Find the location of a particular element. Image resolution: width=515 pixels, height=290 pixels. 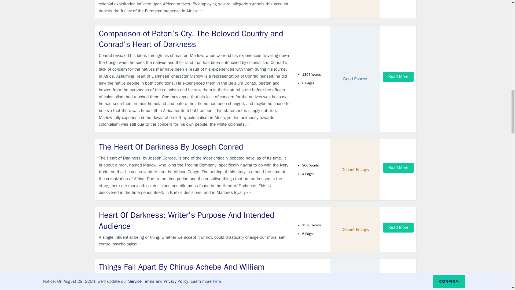

Read More is located at coordinates (398, 228).